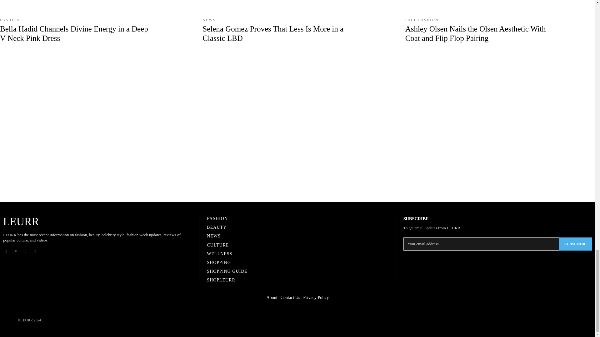 Image resolution: width=600 pixels, height=337 pixels. Describe the element at coordinates (297, 14) in the screenshot. I see `Selena Gomez Proves That Less Is More in a Classic LBD` at that location.